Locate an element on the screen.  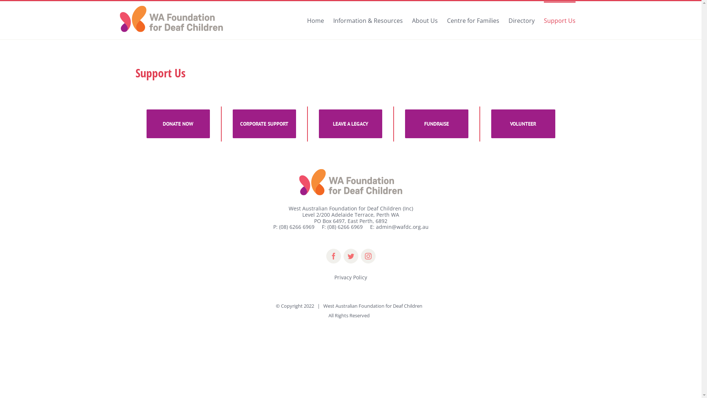
Home is located at coordinates (316, 20).